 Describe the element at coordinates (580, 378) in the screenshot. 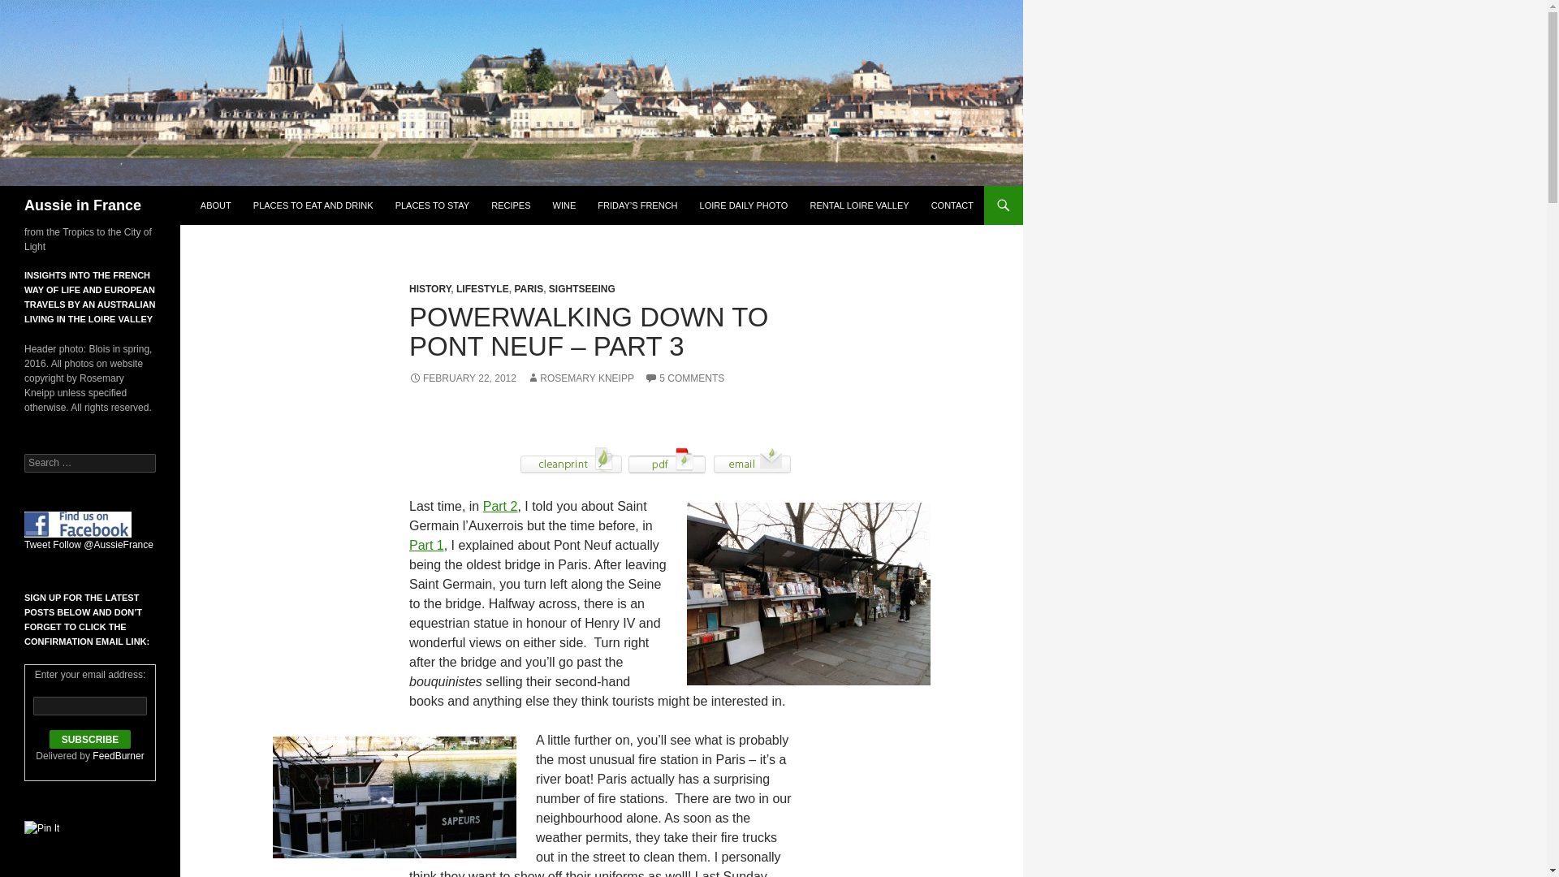

I see `ROSEMARY KNEIPP` at that location.